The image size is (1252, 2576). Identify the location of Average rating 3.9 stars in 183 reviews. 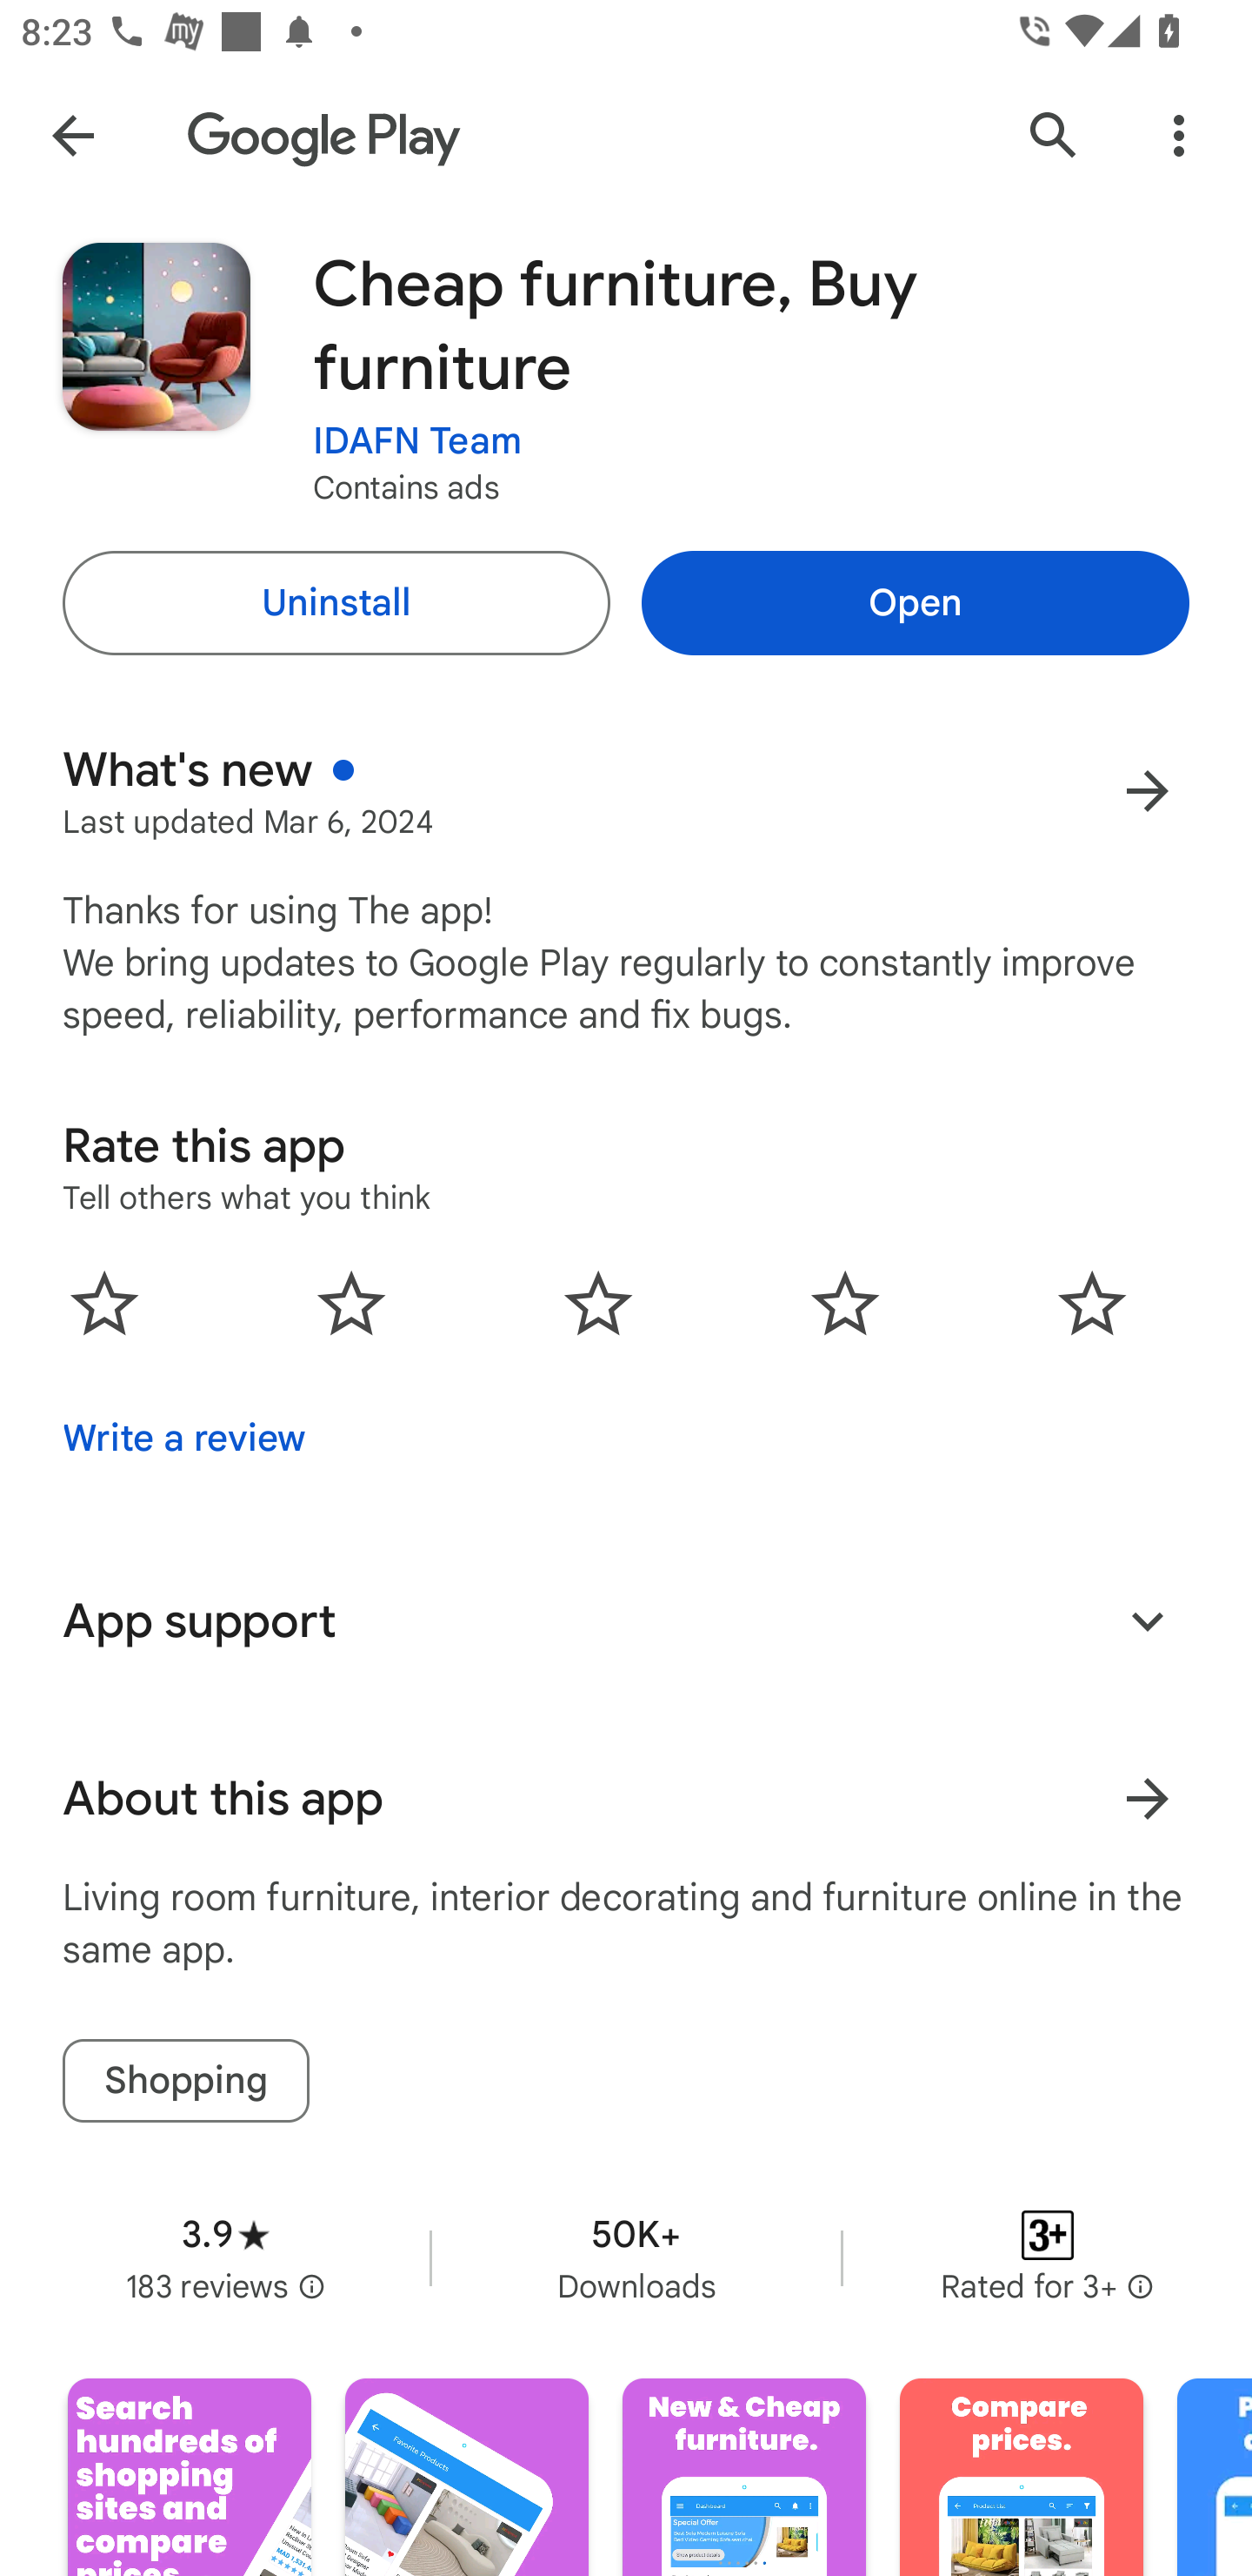
(225, 2257).